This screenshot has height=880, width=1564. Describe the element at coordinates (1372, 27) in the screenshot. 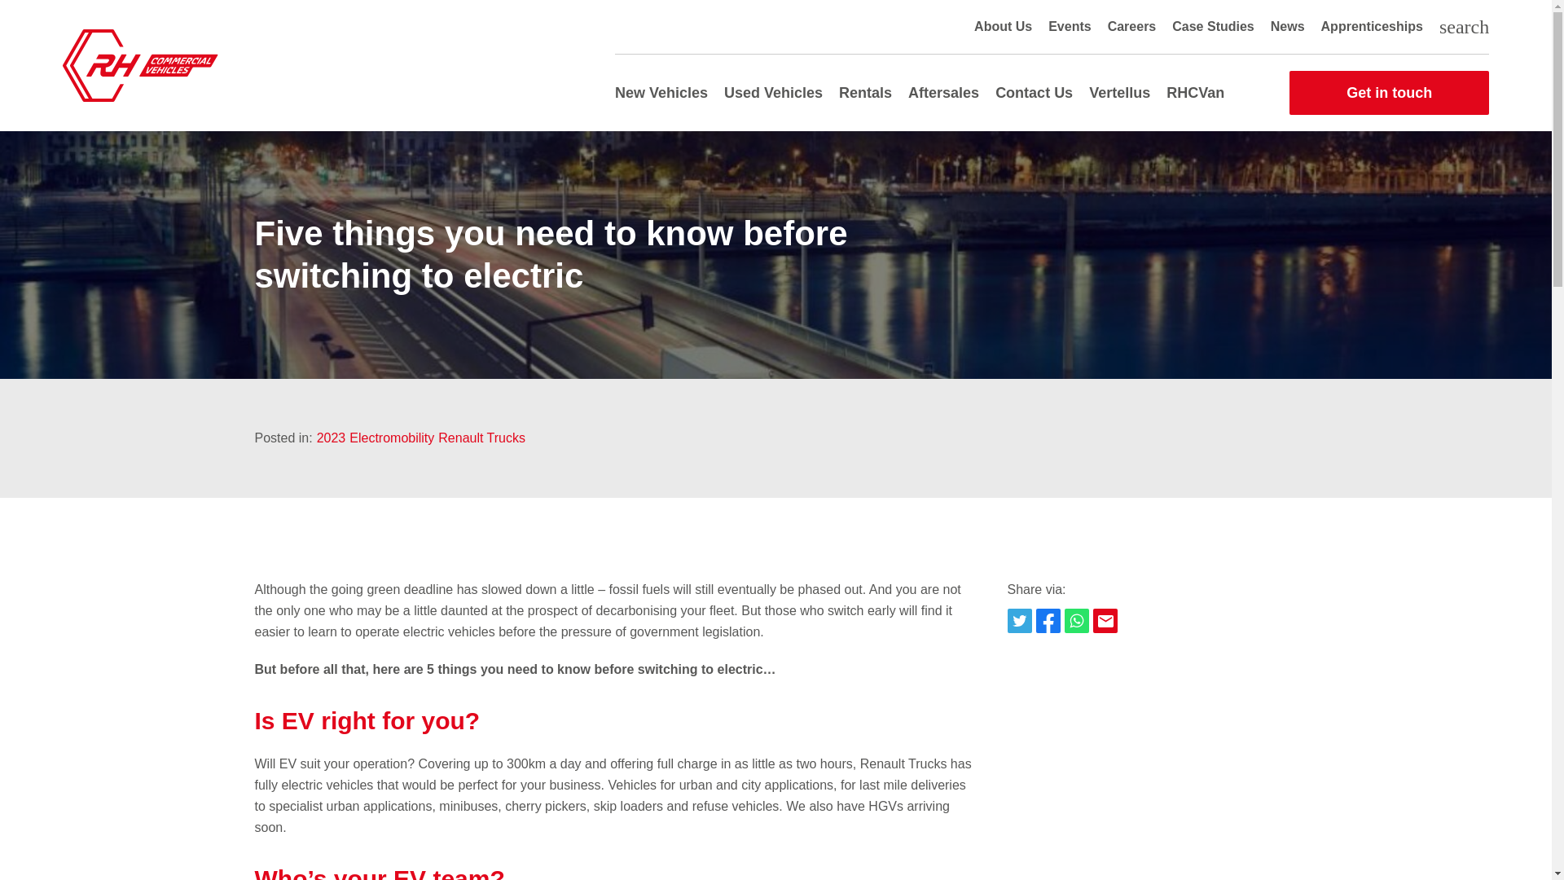

I see `Apprenticeships` at that location.